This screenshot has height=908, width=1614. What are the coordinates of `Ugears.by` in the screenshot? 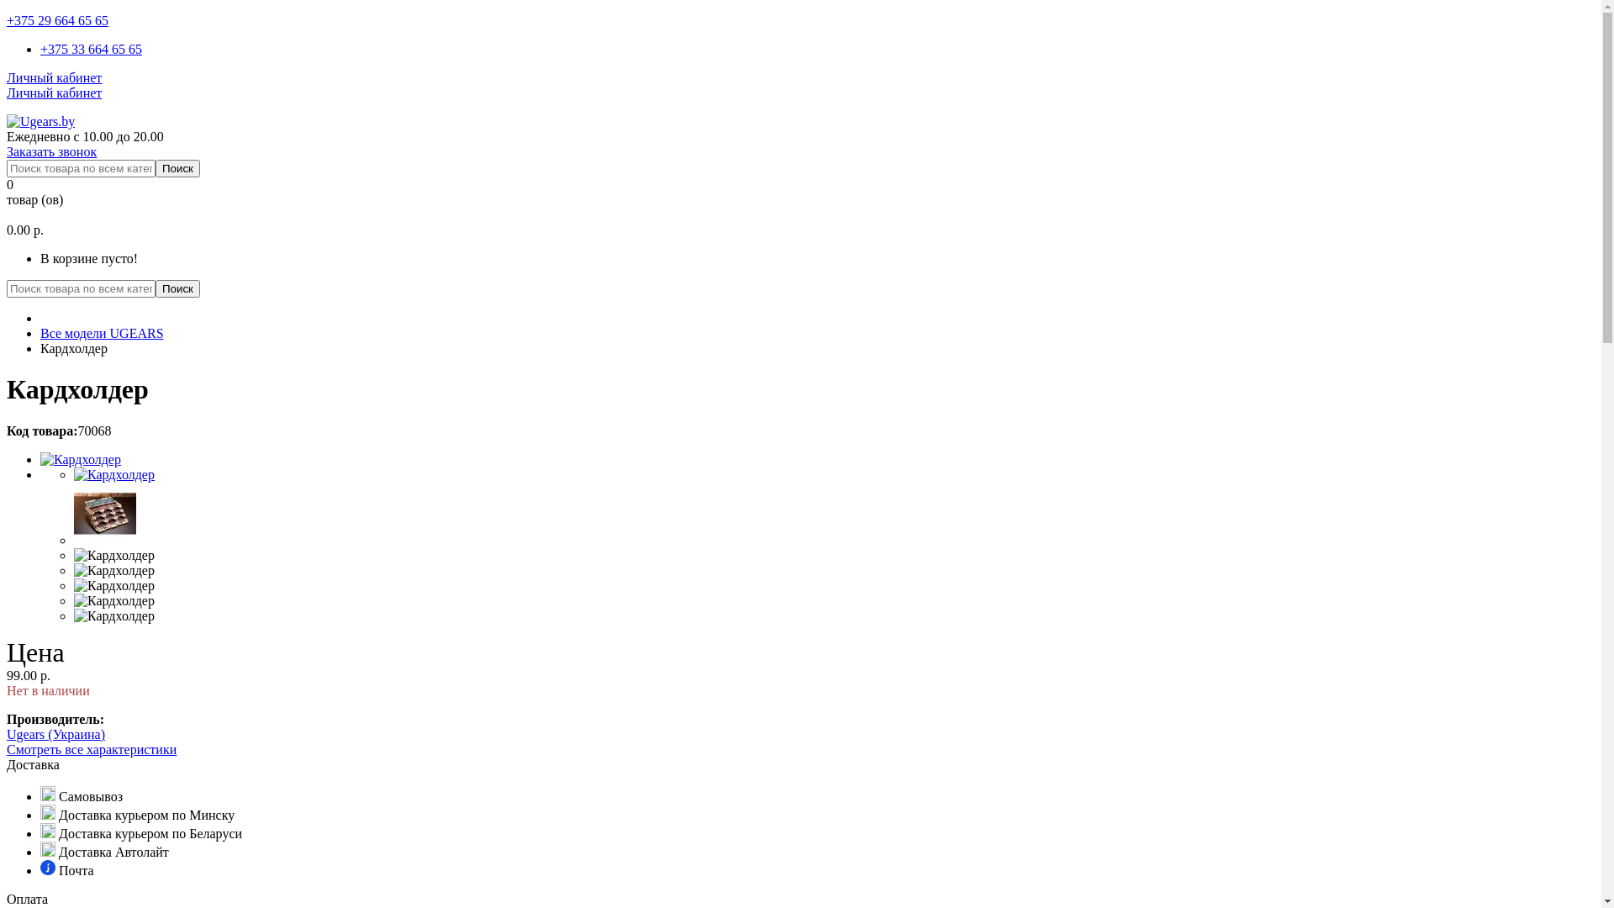 It's located at (40, 122).